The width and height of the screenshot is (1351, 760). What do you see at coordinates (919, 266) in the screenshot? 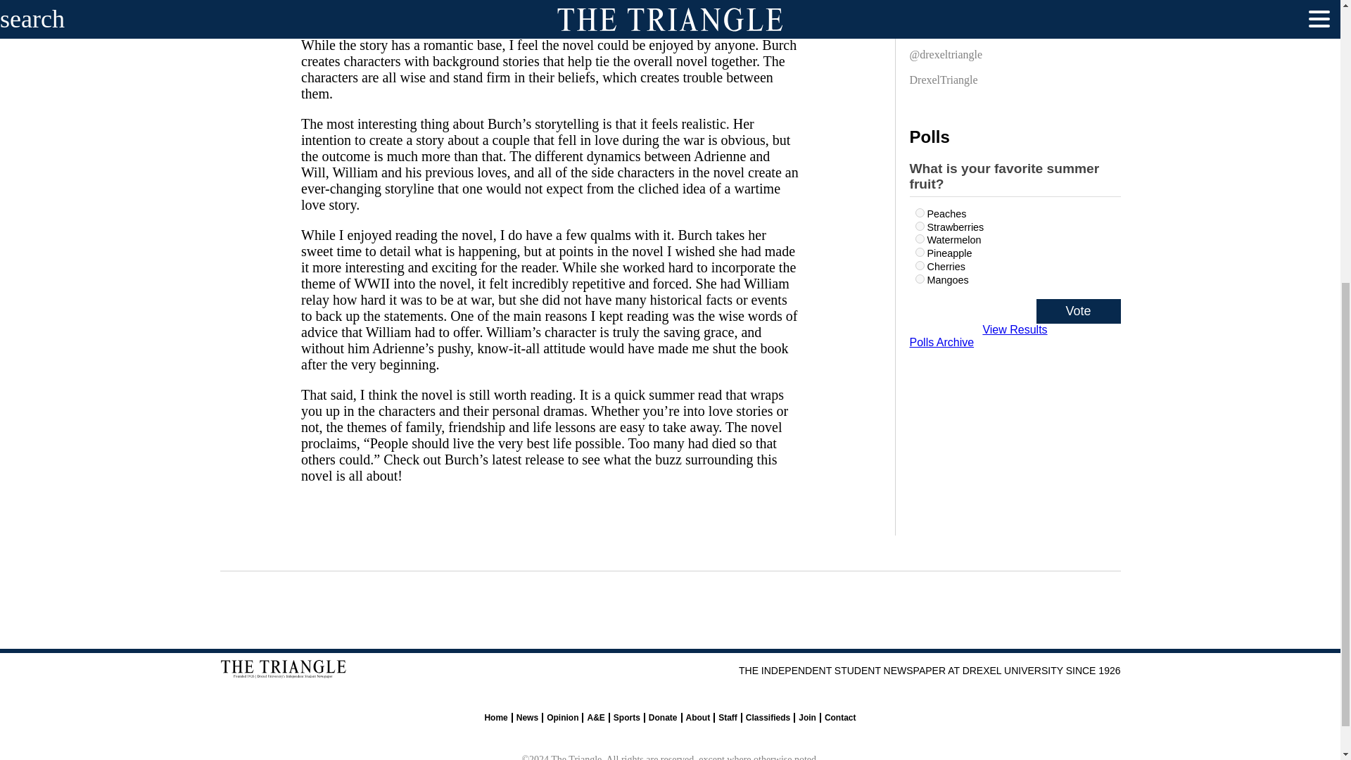
I see `573` at bounding box center [919, 266].